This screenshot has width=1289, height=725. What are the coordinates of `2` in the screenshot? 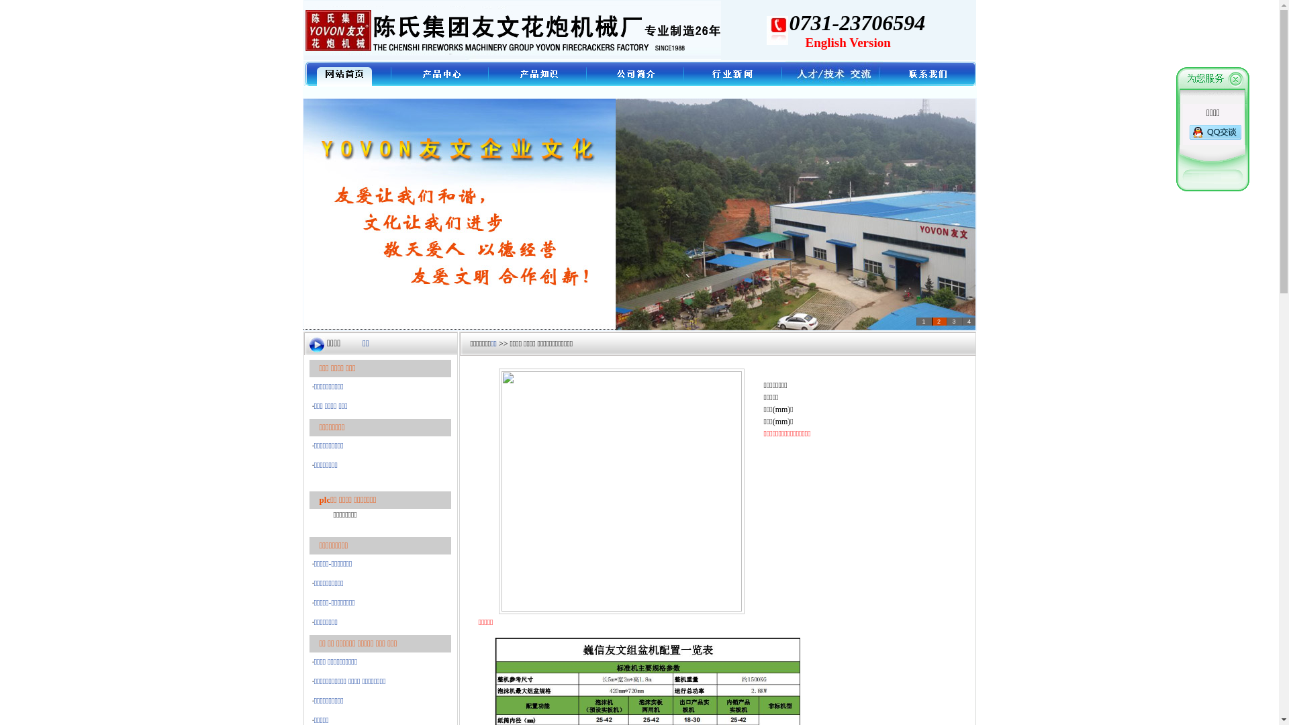 It's located at (940, 322).